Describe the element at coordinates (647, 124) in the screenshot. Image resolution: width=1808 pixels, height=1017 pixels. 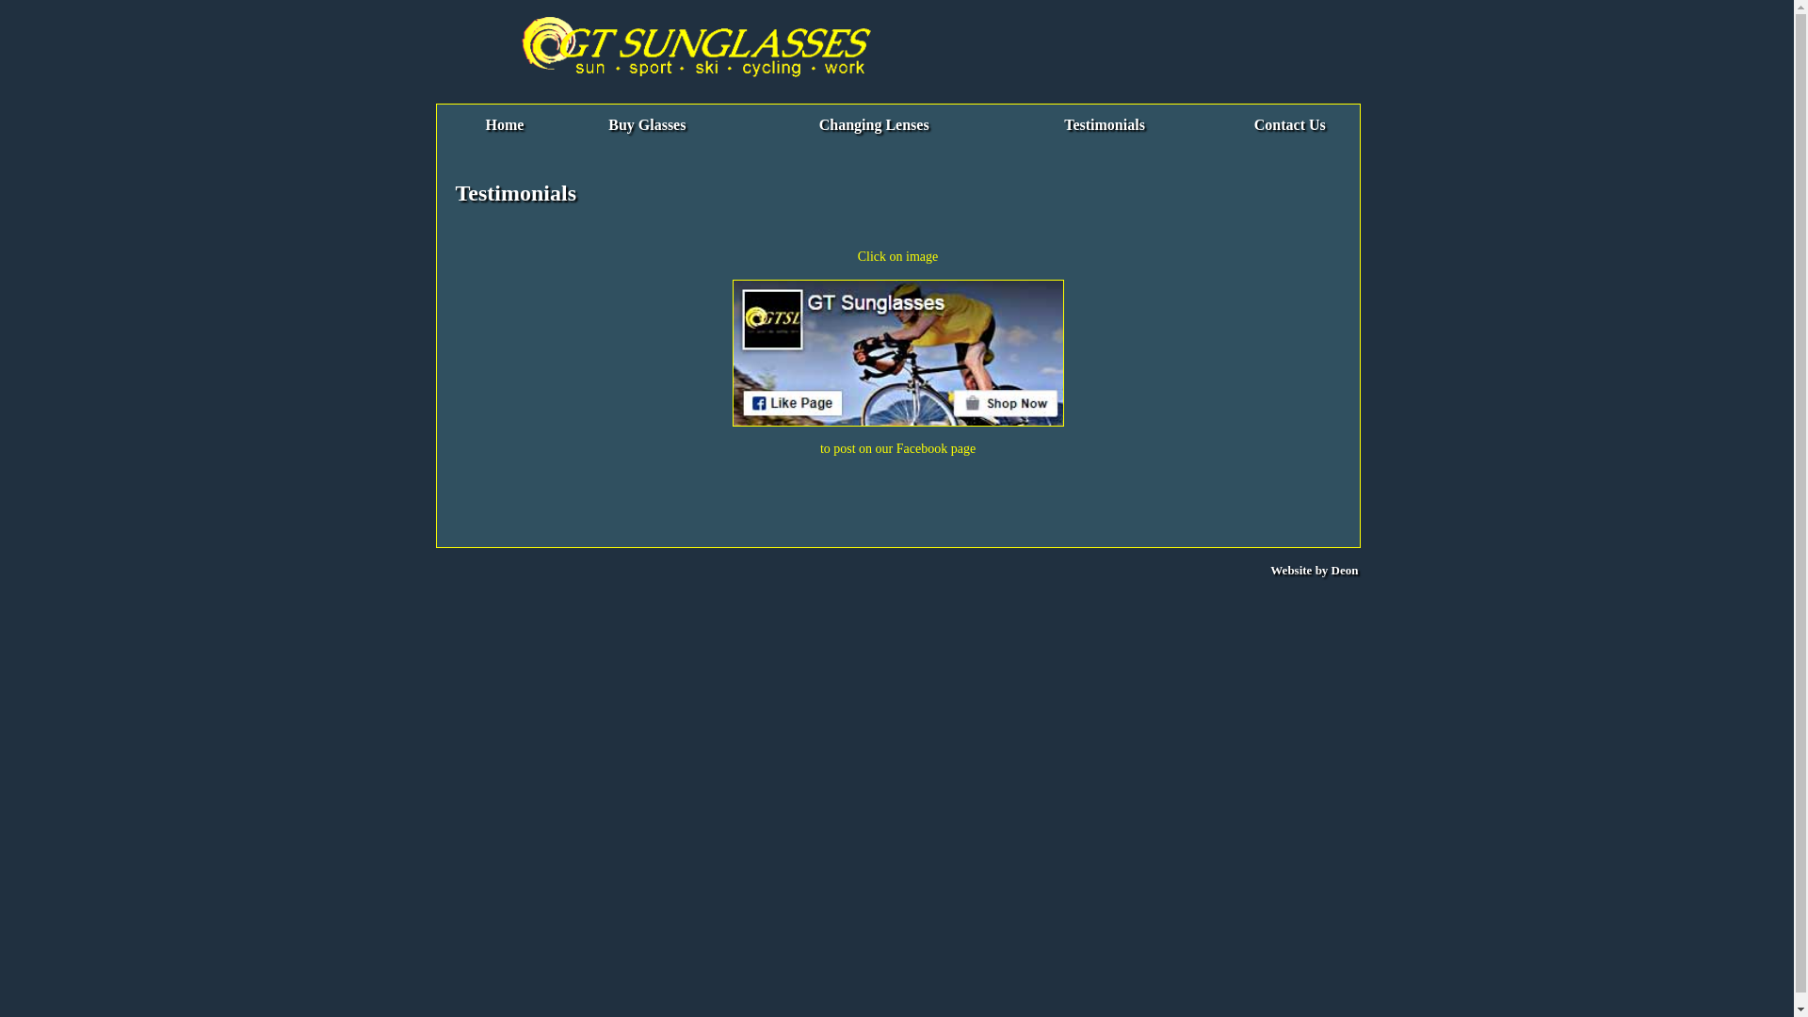
I see `Buy Glasses` at that location.